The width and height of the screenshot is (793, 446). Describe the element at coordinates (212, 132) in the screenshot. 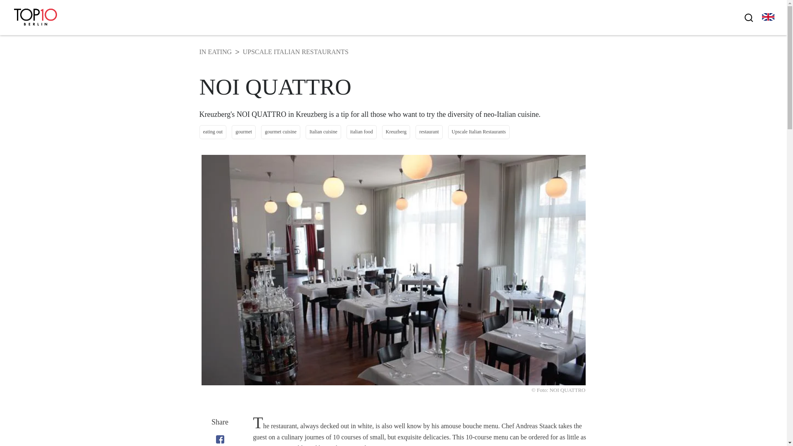

I see `eating out` at that location.